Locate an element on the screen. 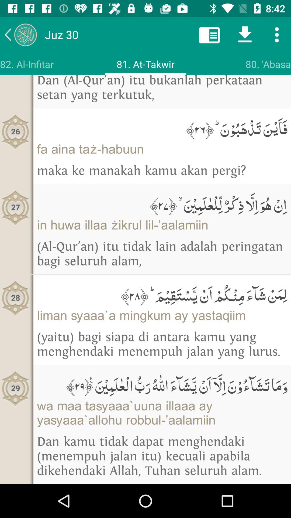  more options is located at coordinates (277, 35).